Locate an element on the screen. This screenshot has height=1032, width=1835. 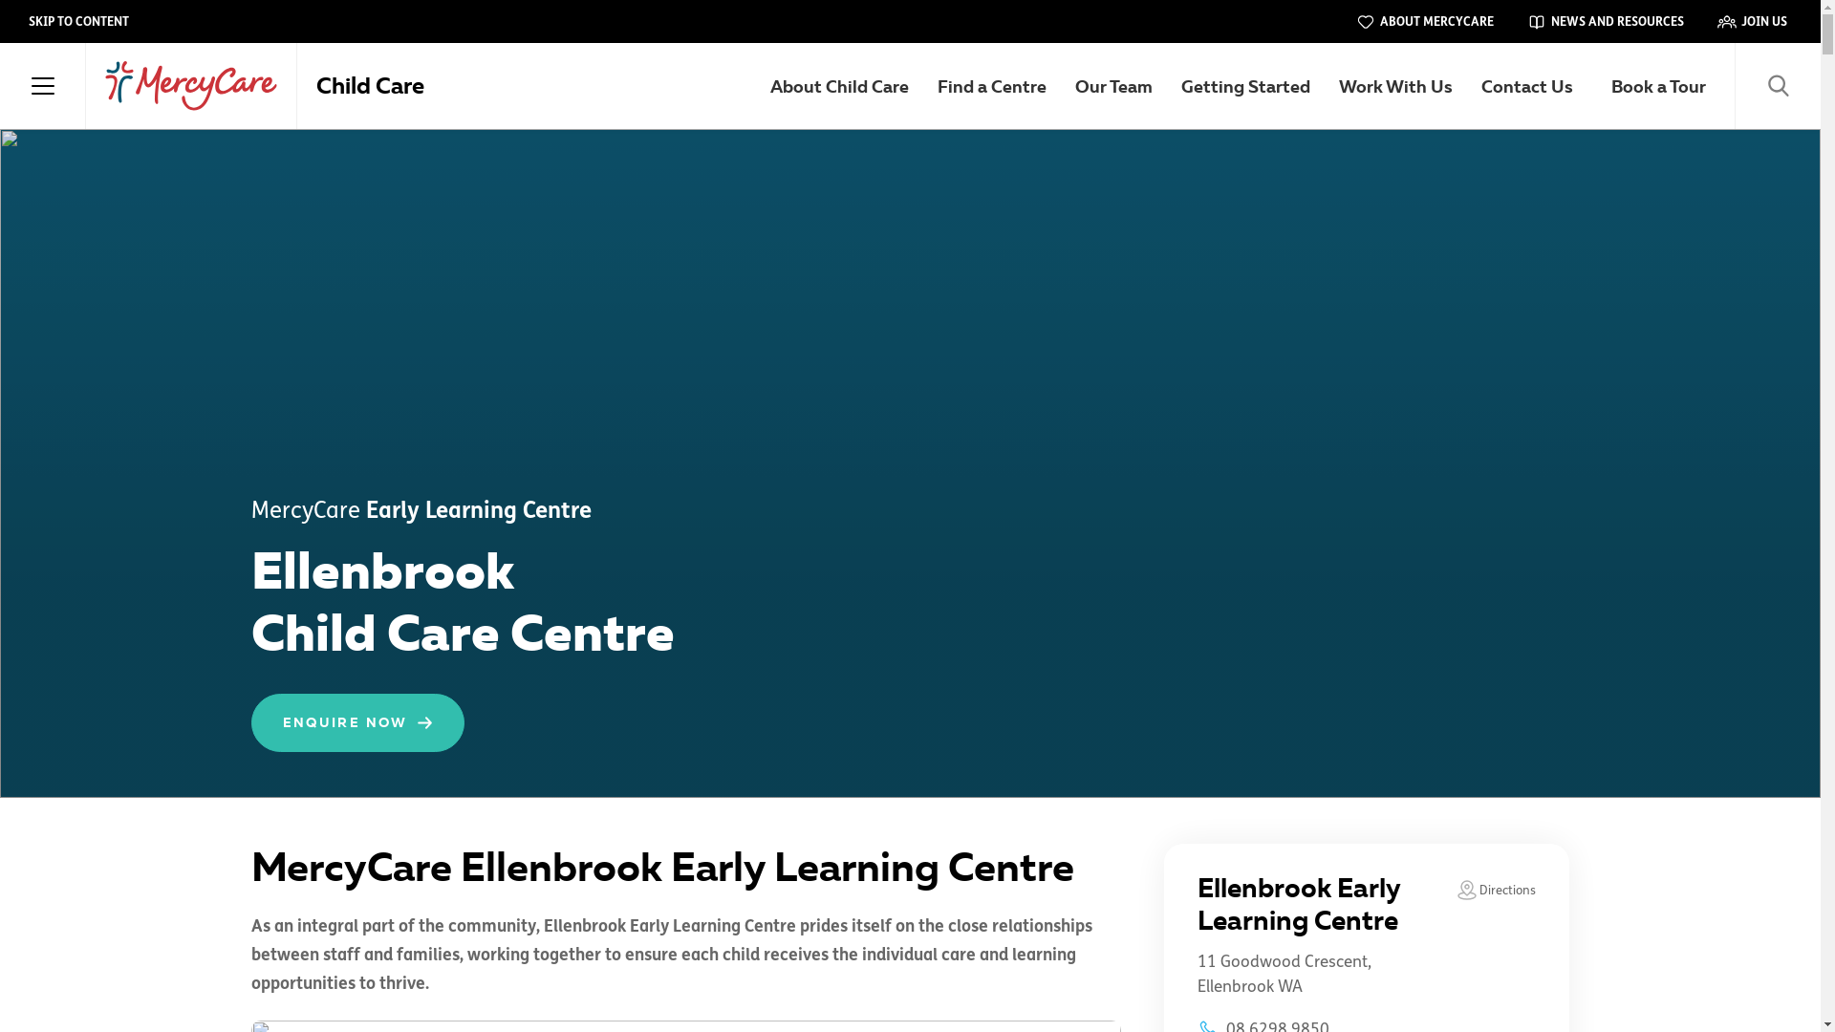
Find a Centre is located at coordinates (992, 86).